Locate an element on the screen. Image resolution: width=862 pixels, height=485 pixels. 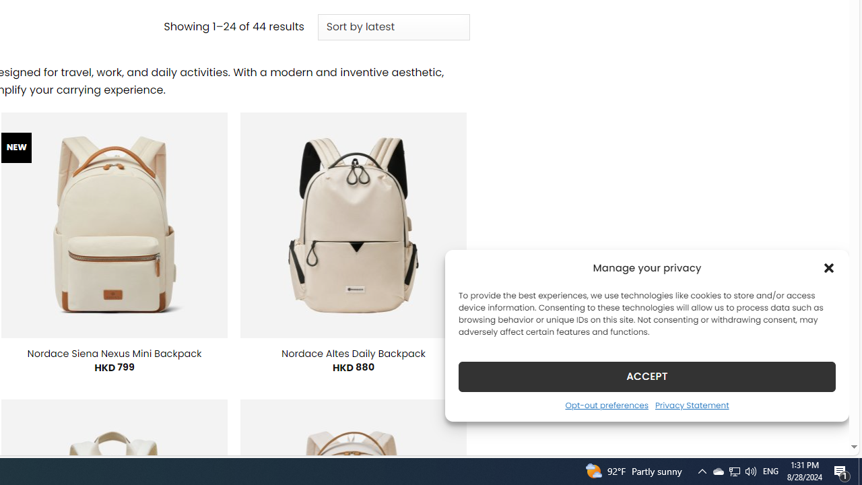
Nordace Altes Daily Backpack is located at coordinates (354, 353).